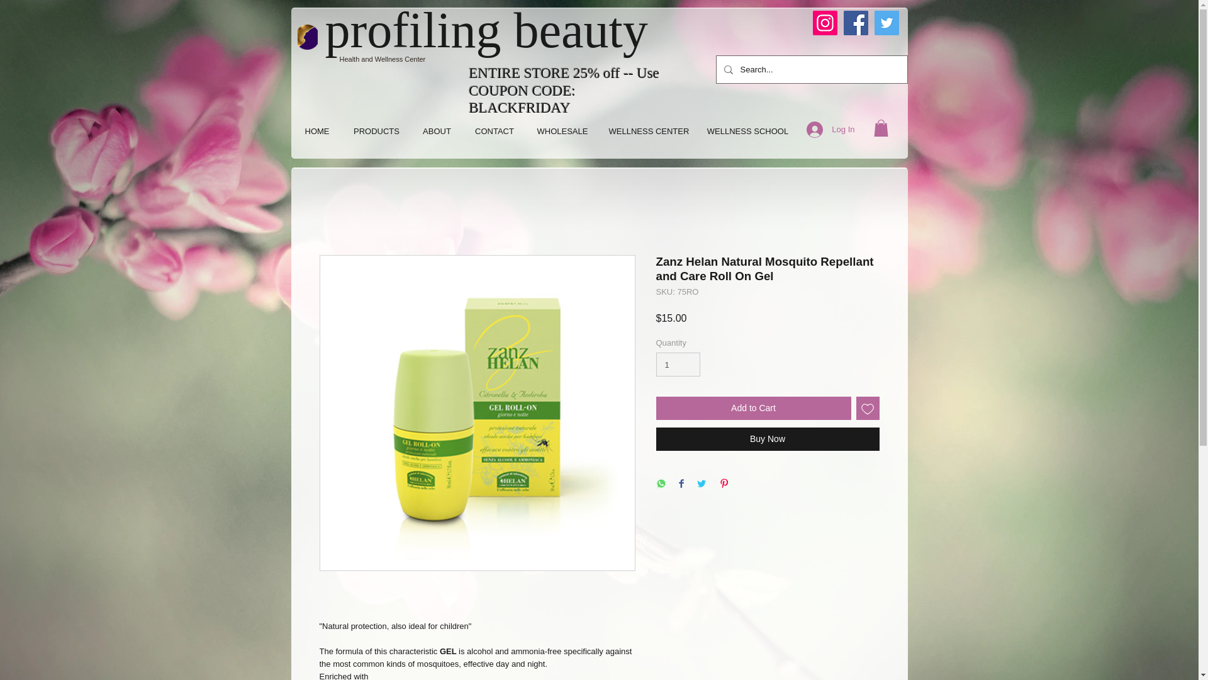 This screenshot has height=680, width=1208. I want to click on HOME, so click(317, 131).